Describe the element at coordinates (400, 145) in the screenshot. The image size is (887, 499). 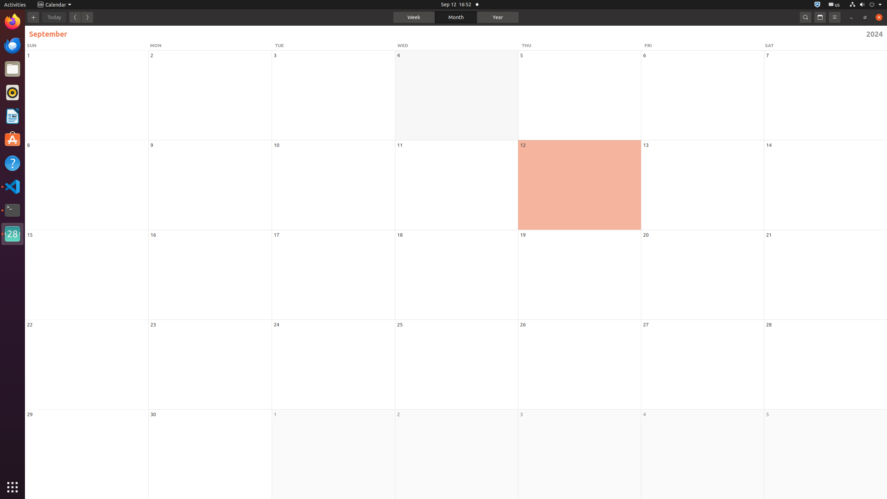
I see `11` at that location.